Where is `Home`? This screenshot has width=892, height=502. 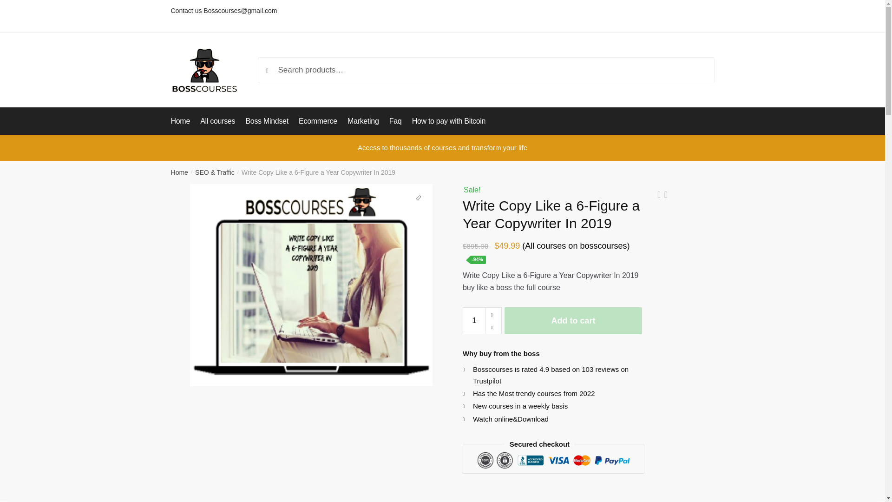 Home is located at coordinates (179, 172).